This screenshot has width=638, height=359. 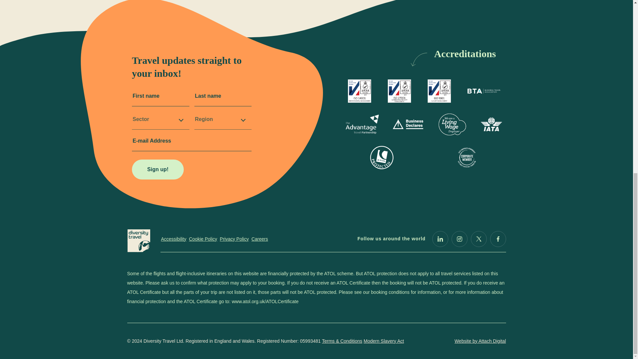 What do you see at coordinates (234, 239) in the screenshot?
I see `Privacy Policy` at bounding box center [234, 239].